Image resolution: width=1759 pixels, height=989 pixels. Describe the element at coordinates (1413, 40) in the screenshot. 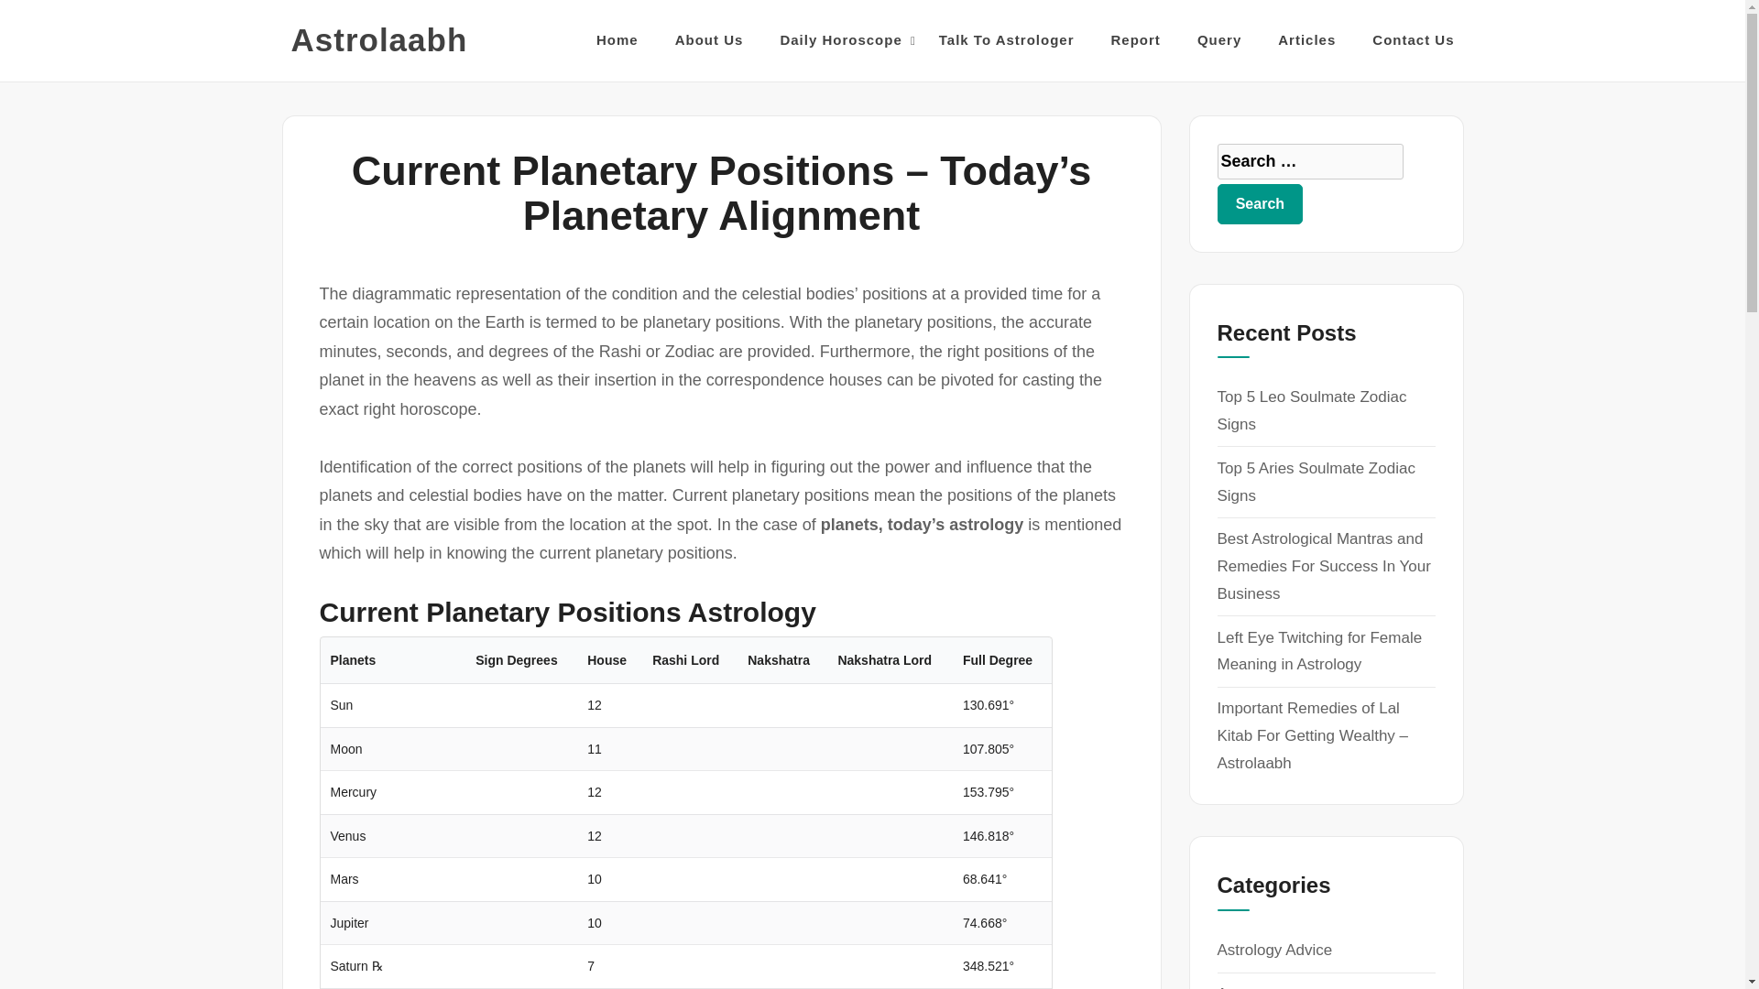

I see `Contact Us` at that location.